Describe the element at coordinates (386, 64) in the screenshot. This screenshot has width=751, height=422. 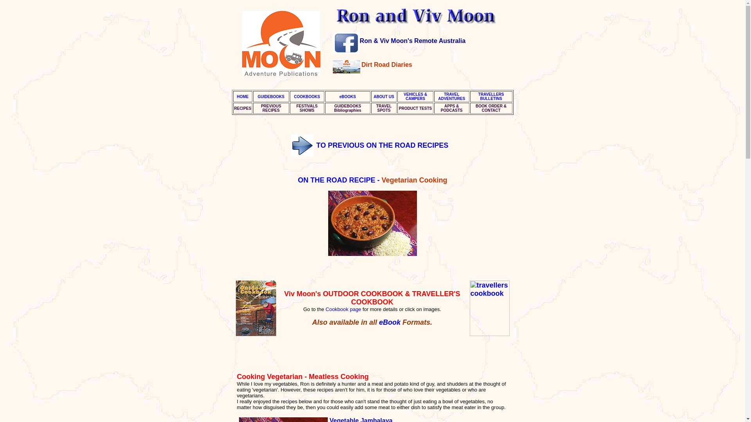
I see `Dirt Road Diaries` at that location.